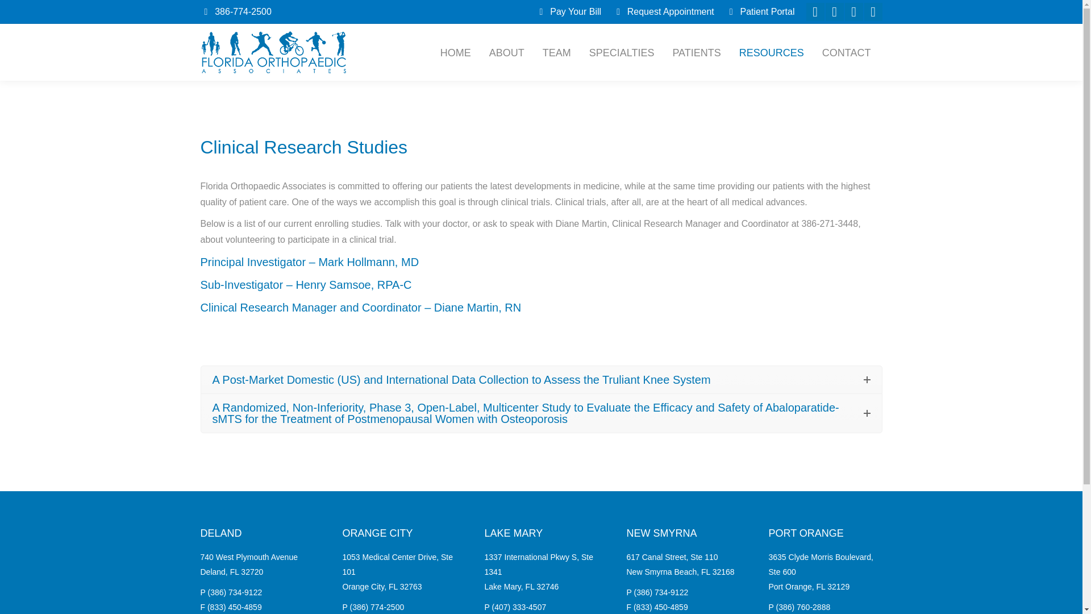 The image size is (1091, 614). What do you see at coordinates (834, 11) in the screenshot?
I see `X page opens in new window` at bounding box center [834, 11].